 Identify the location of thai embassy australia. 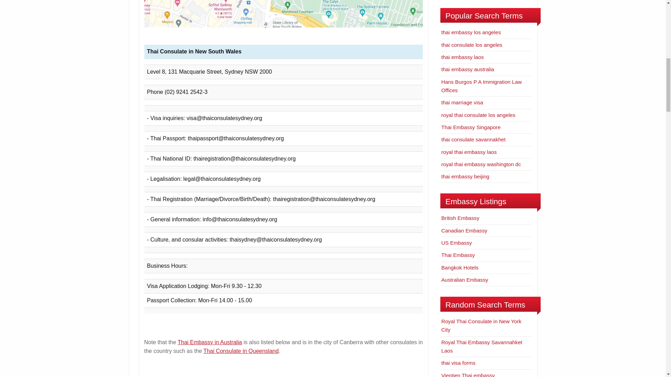
(468, 69).